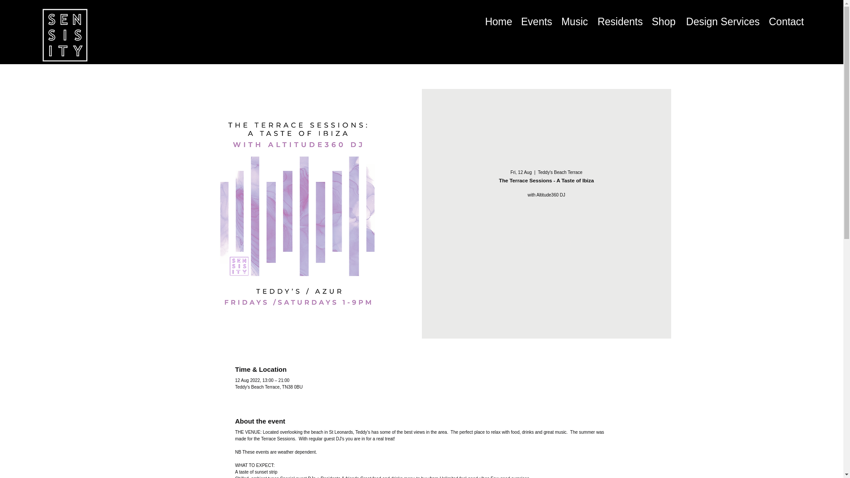 This screenshot has height=478, width=850. I want to click on Contact, so click(786, 21).